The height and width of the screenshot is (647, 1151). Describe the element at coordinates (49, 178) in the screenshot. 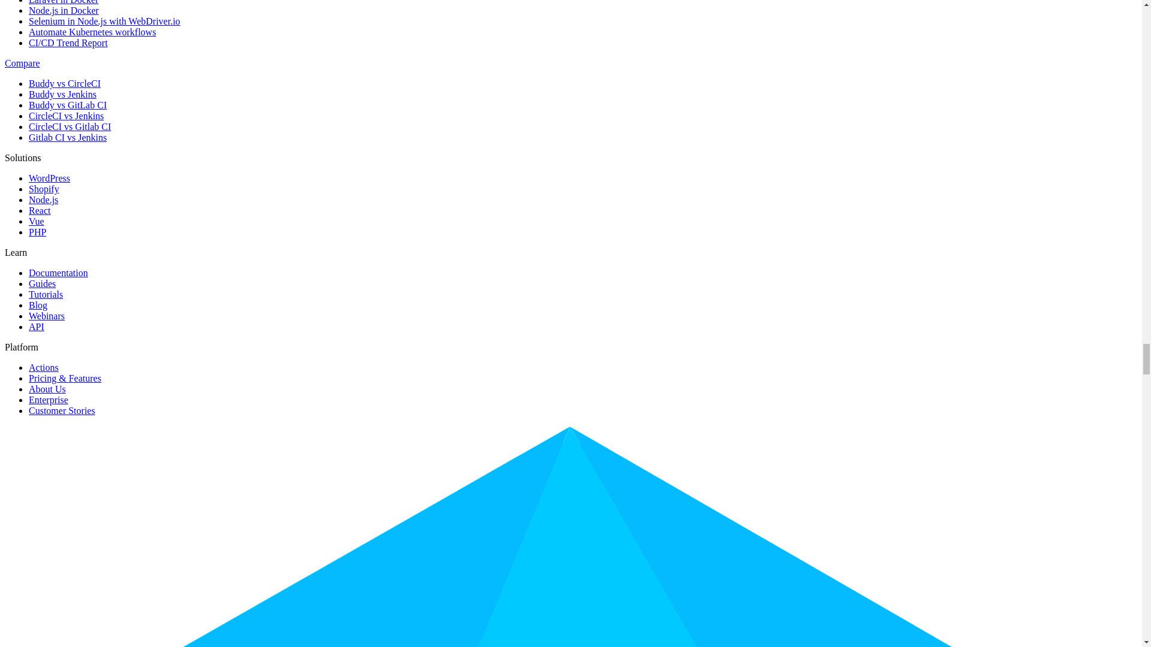

I see `WordPress` at that location.